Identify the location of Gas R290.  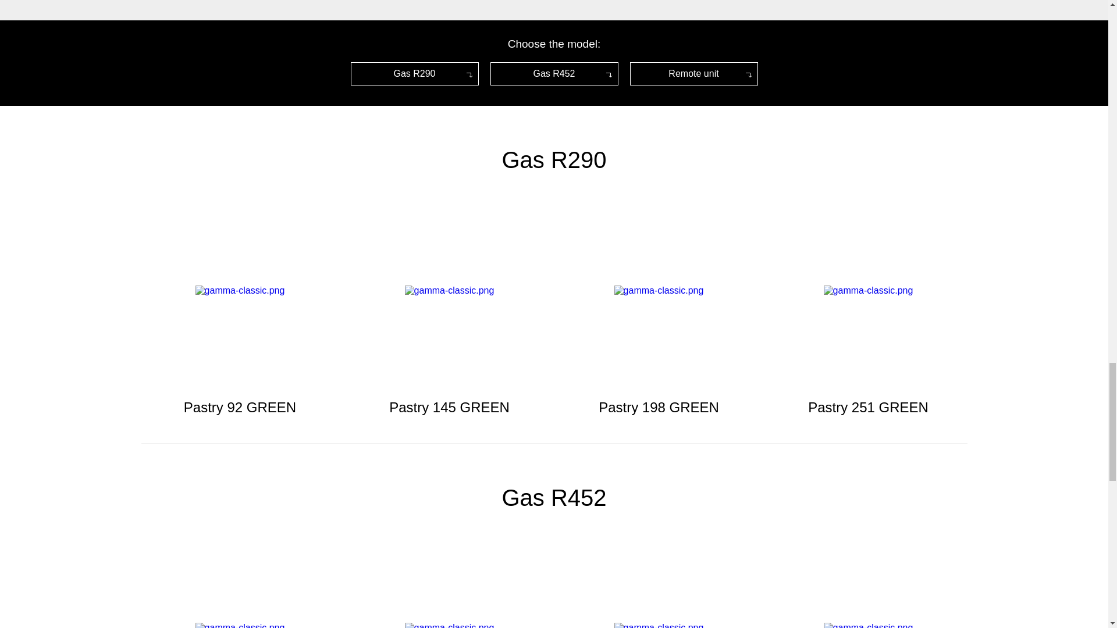
(414, 73).